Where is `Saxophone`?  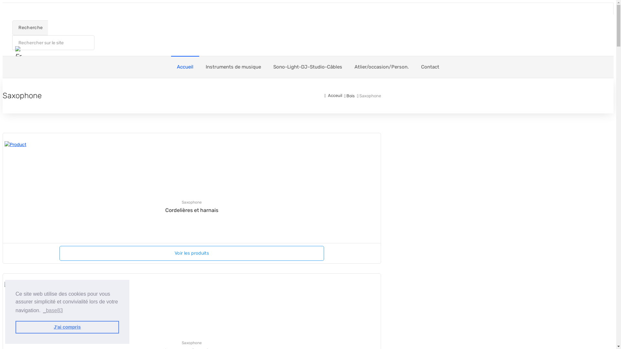 Saxophone is located at coordinates (192, 343).